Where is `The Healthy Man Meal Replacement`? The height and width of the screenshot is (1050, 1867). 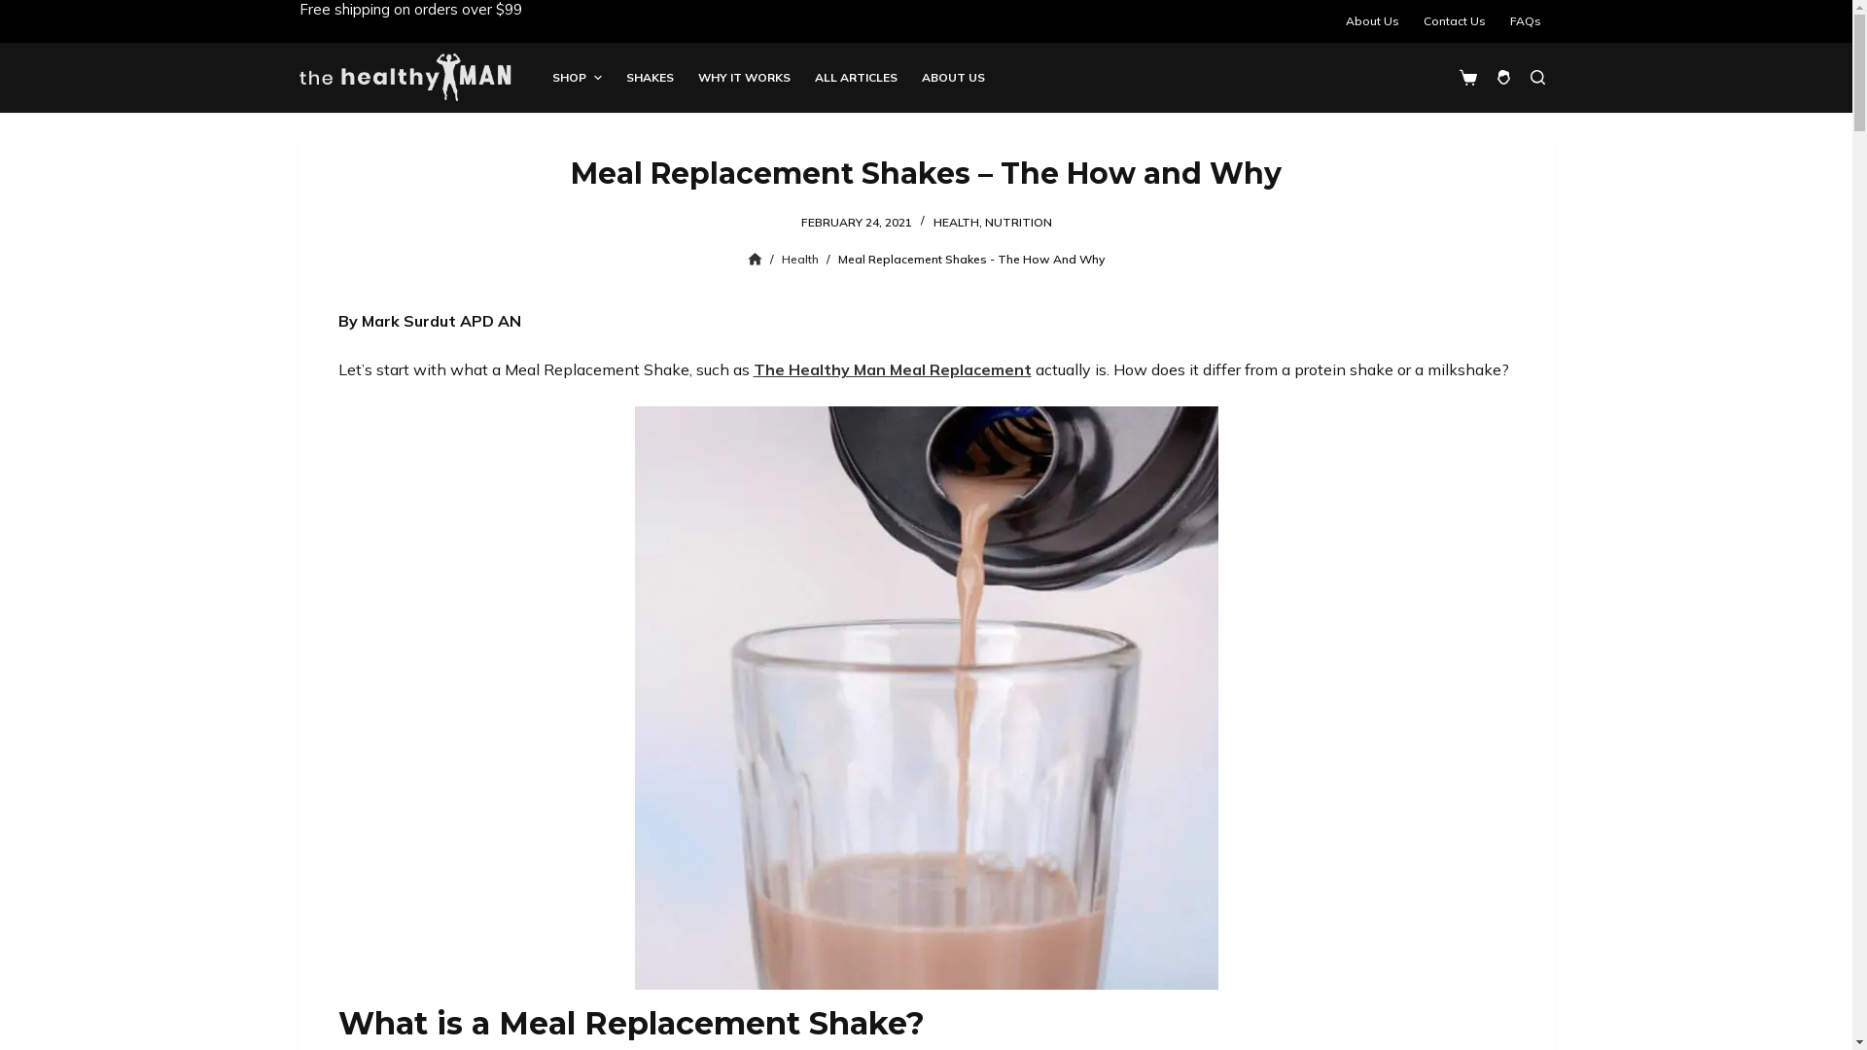 The Healthy Man Meal Replacement is located at coordinates (892, 369).